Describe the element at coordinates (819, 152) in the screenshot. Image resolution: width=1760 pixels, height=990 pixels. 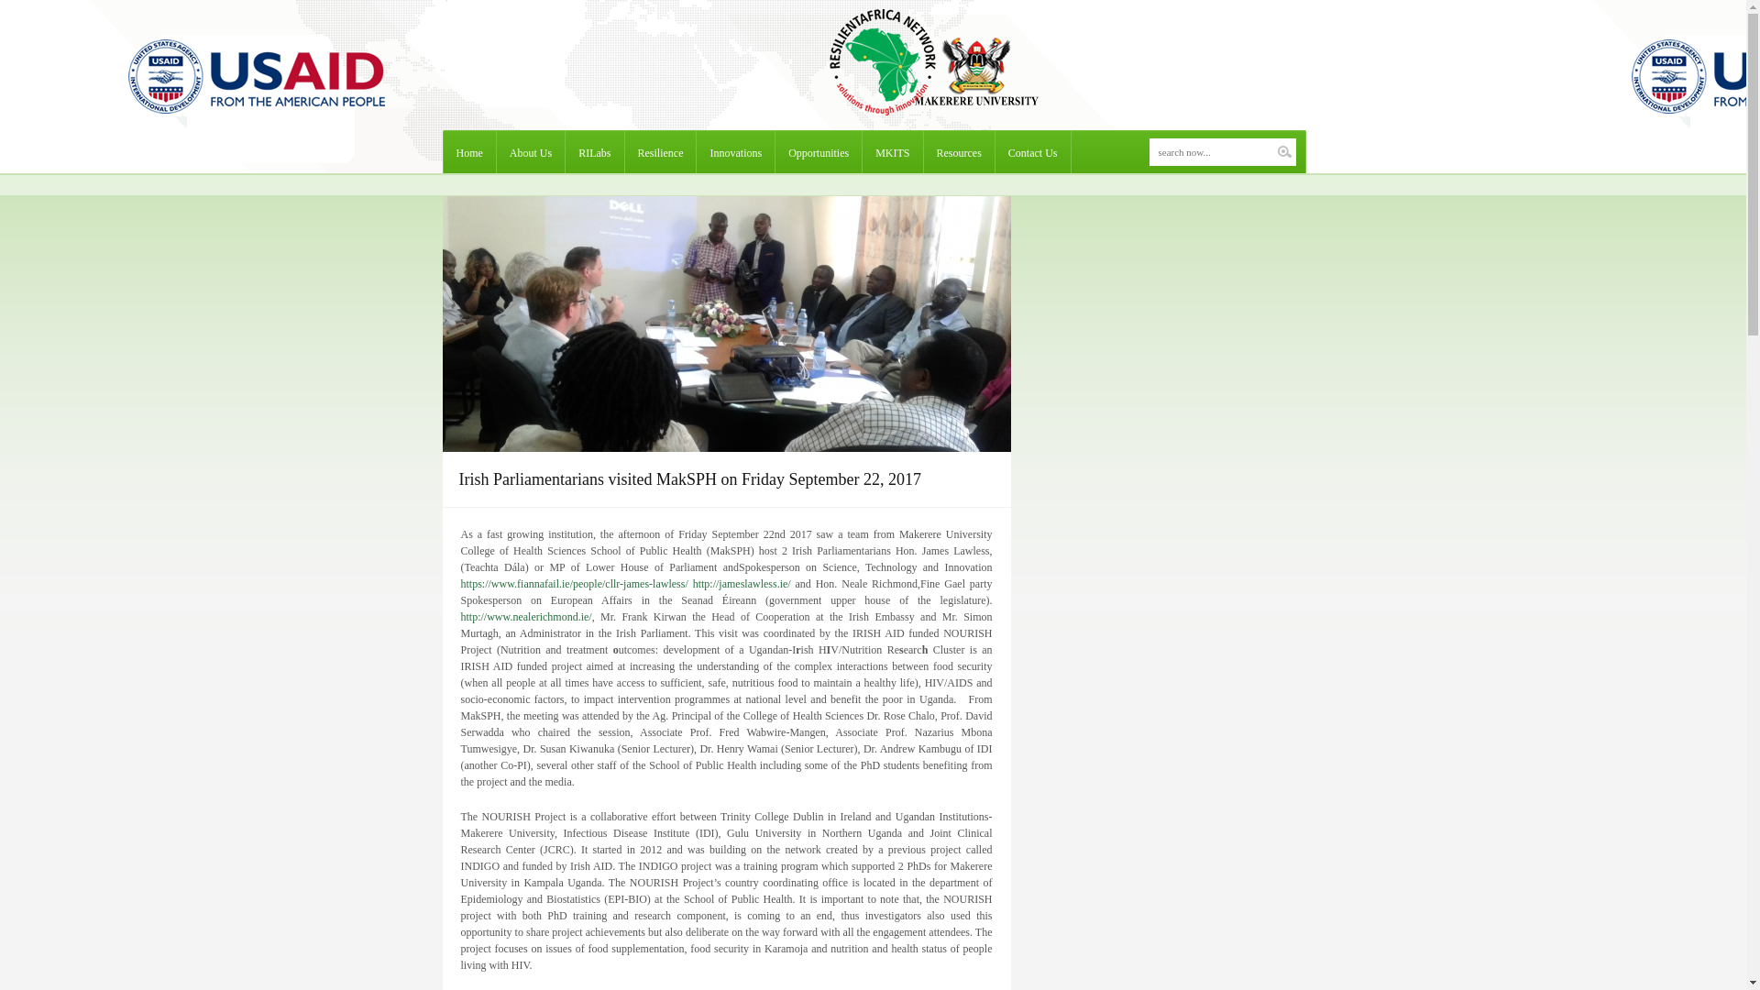
I see `Opportunities` at that location.